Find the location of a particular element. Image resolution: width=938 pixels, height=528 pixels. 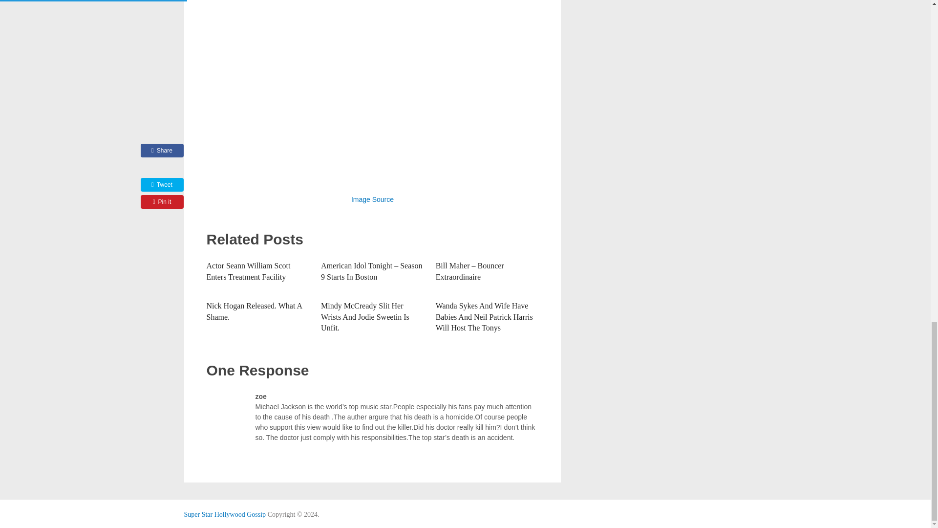

Actor Seann William Scott Enters Treatment Facility is located at coordinates (248, 271).